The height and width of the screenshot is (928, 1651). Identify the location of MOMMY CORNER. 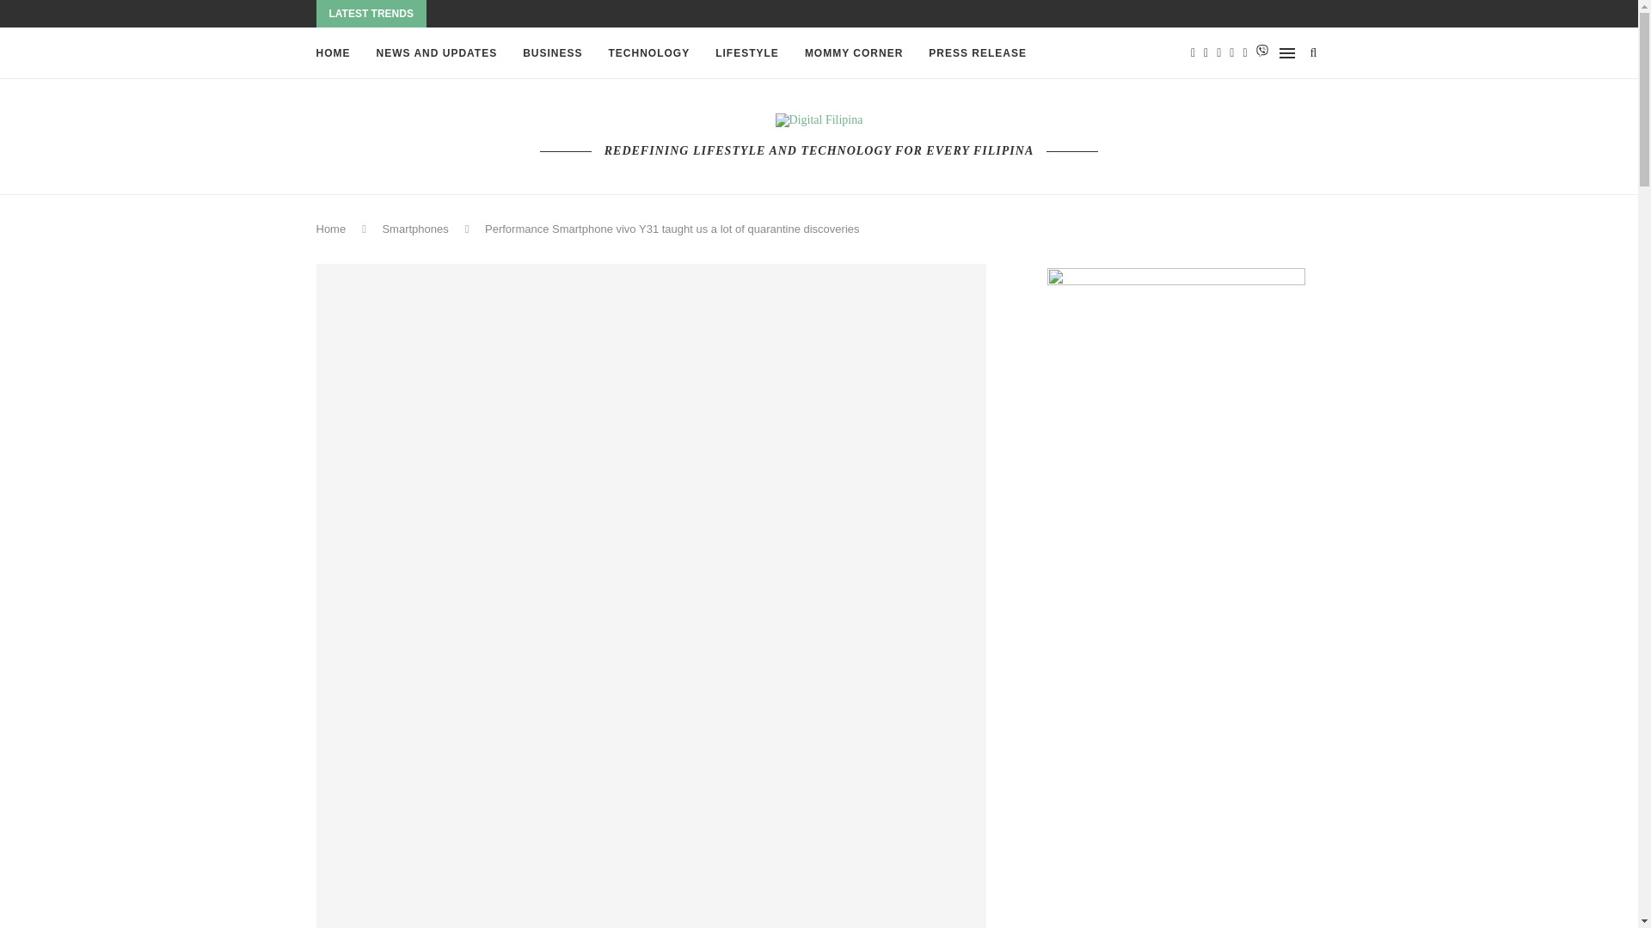
(854, 53).